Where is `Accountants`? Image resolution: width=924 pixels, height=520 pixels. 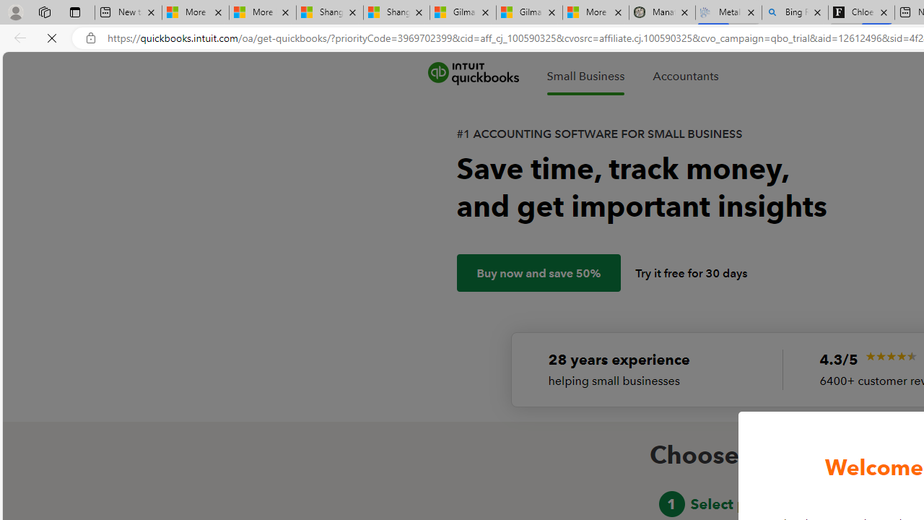 Accountants is located at coordinates (685, 76).